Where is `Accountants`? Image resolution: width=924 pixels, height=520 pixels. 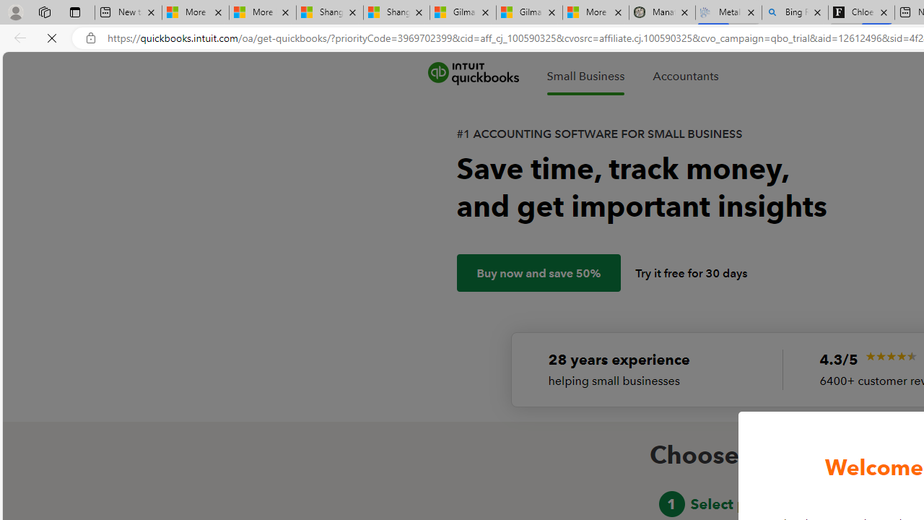 Accountants is located at coordinates (685, 76).